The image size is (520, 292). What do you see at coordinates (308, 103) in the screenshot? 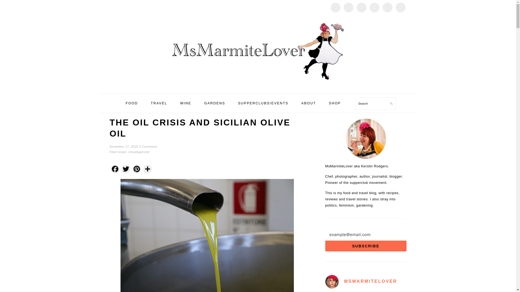
I see `ABOUT` at bounding box center [308, 103].